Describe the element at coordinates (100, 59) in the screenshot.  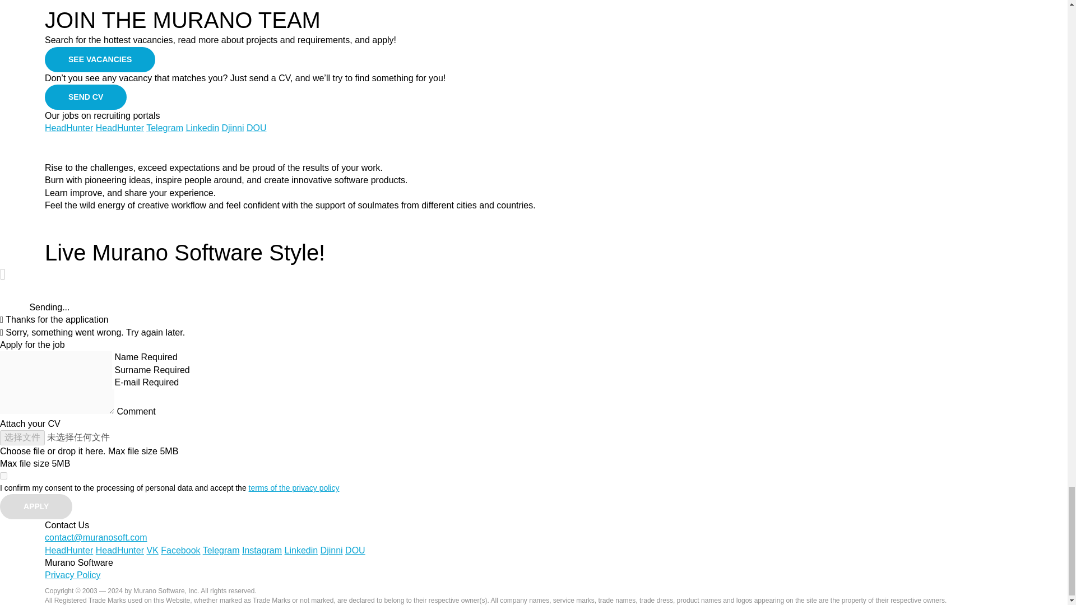
I see `SEE VACANCIES` at that location.